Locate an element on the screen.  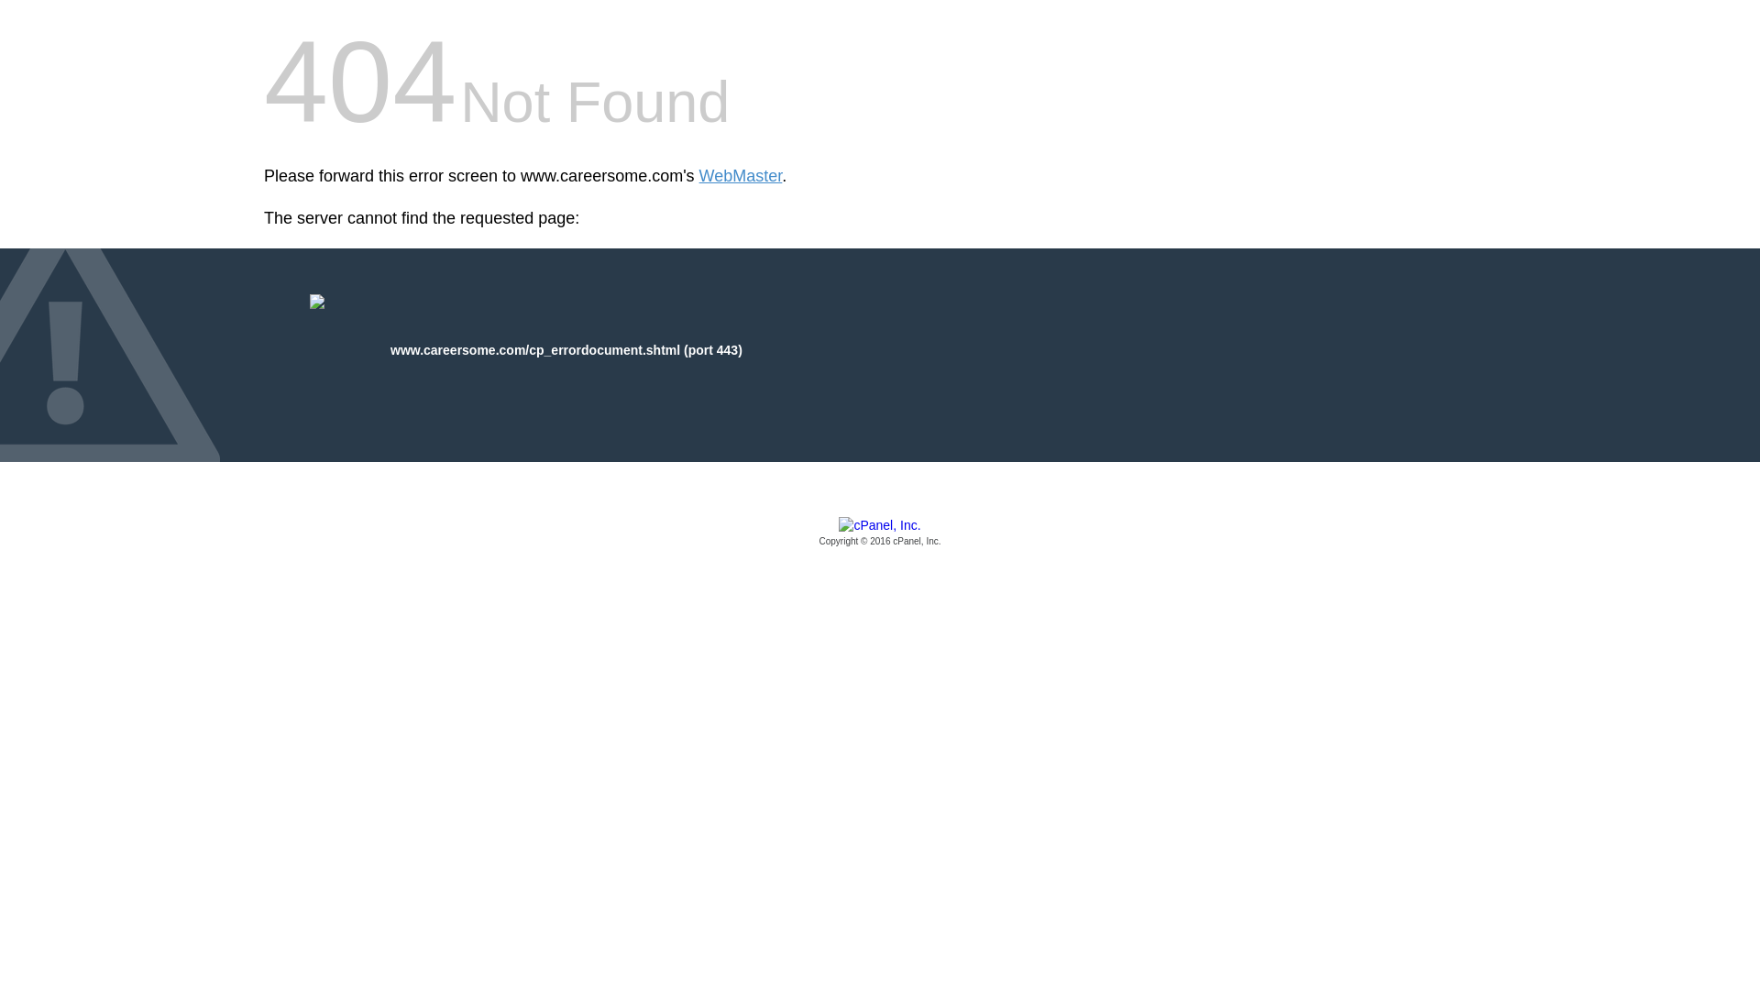
cPanel, Inc. is located at coordinates (880, 533).